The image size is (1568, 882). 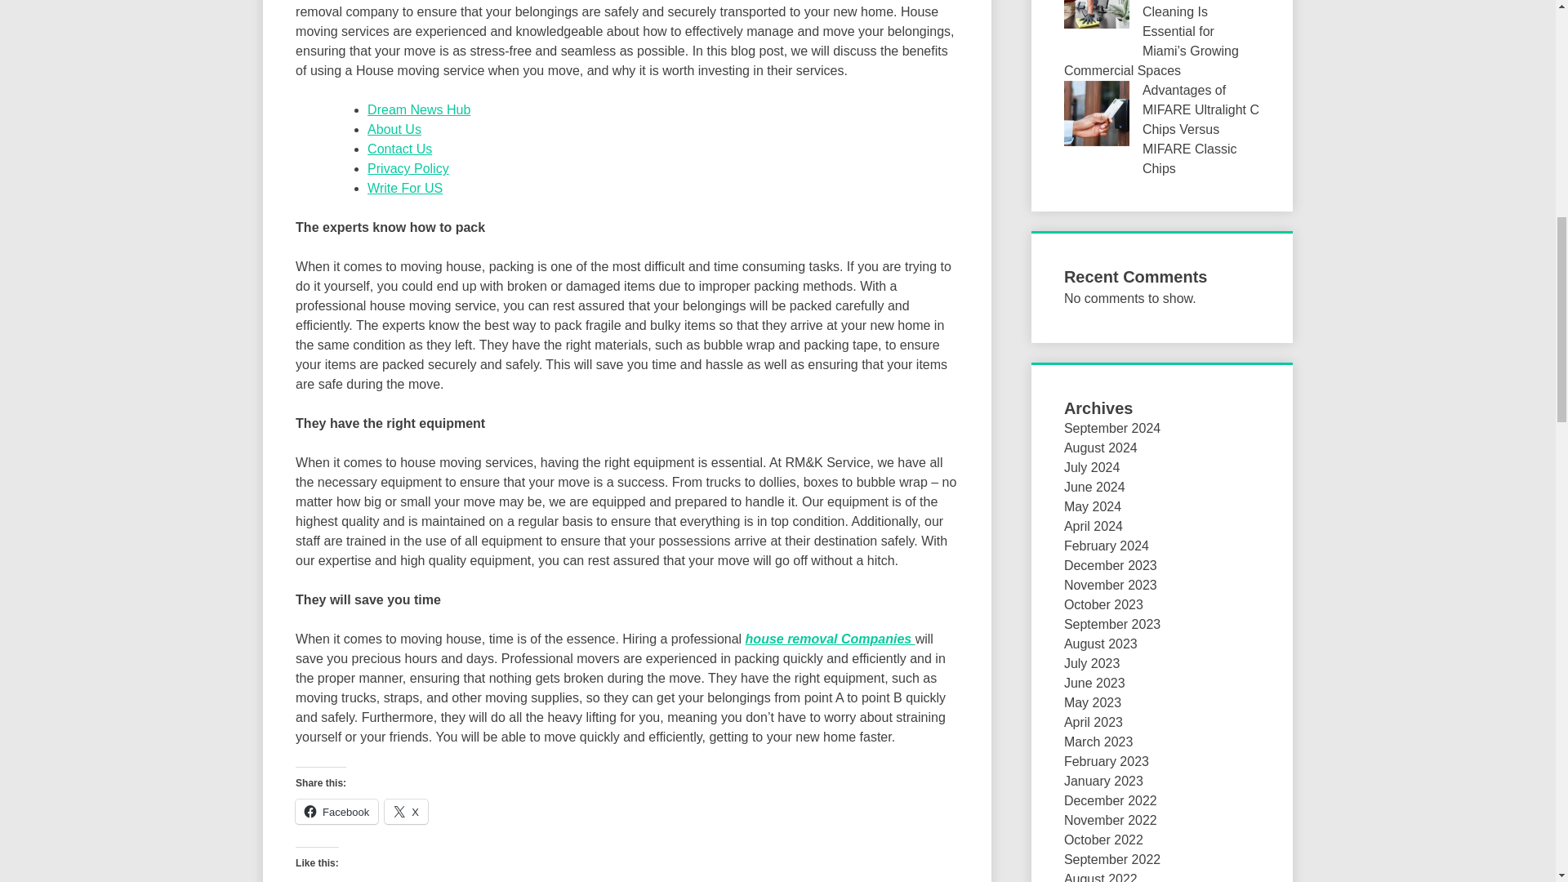 I want to click on Write For US, so click(x=404, y=188).